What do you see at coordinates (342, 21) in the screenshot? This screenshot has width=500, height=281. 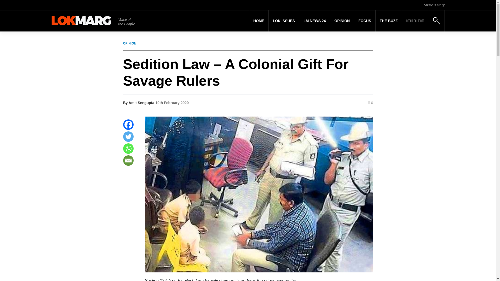 I see `Opinion` at bounding box center [342, 21].